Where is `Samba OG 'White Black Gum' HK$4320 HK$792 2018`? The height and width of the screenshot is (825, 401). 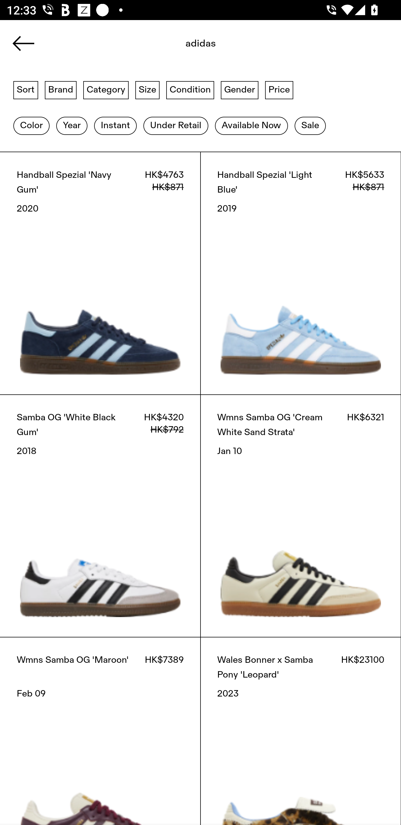 Samba OG 'White Black Gum' HK$4320 HK$792 2018 is located at coordinates (100, 516).